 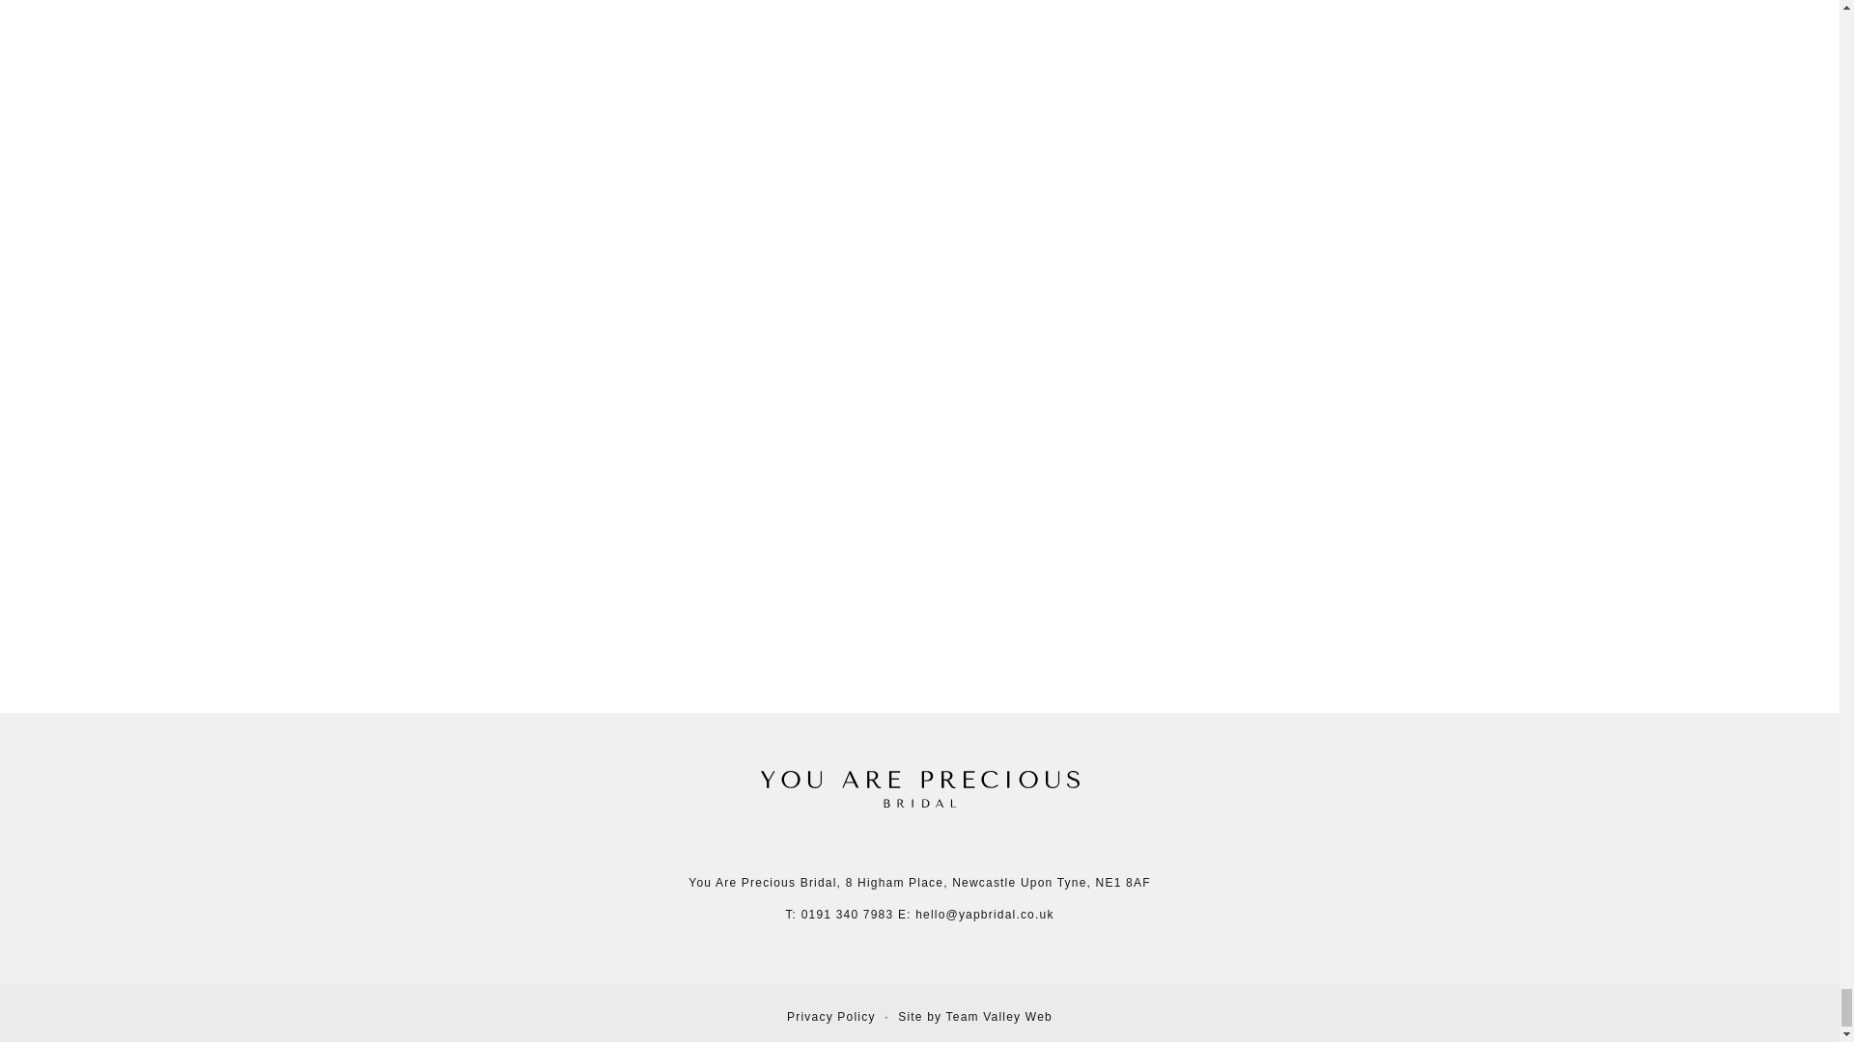 What do you see at coordinates (950, 847) in the screenshot?
I see `Pinterest` at bounding box center [950, 847].